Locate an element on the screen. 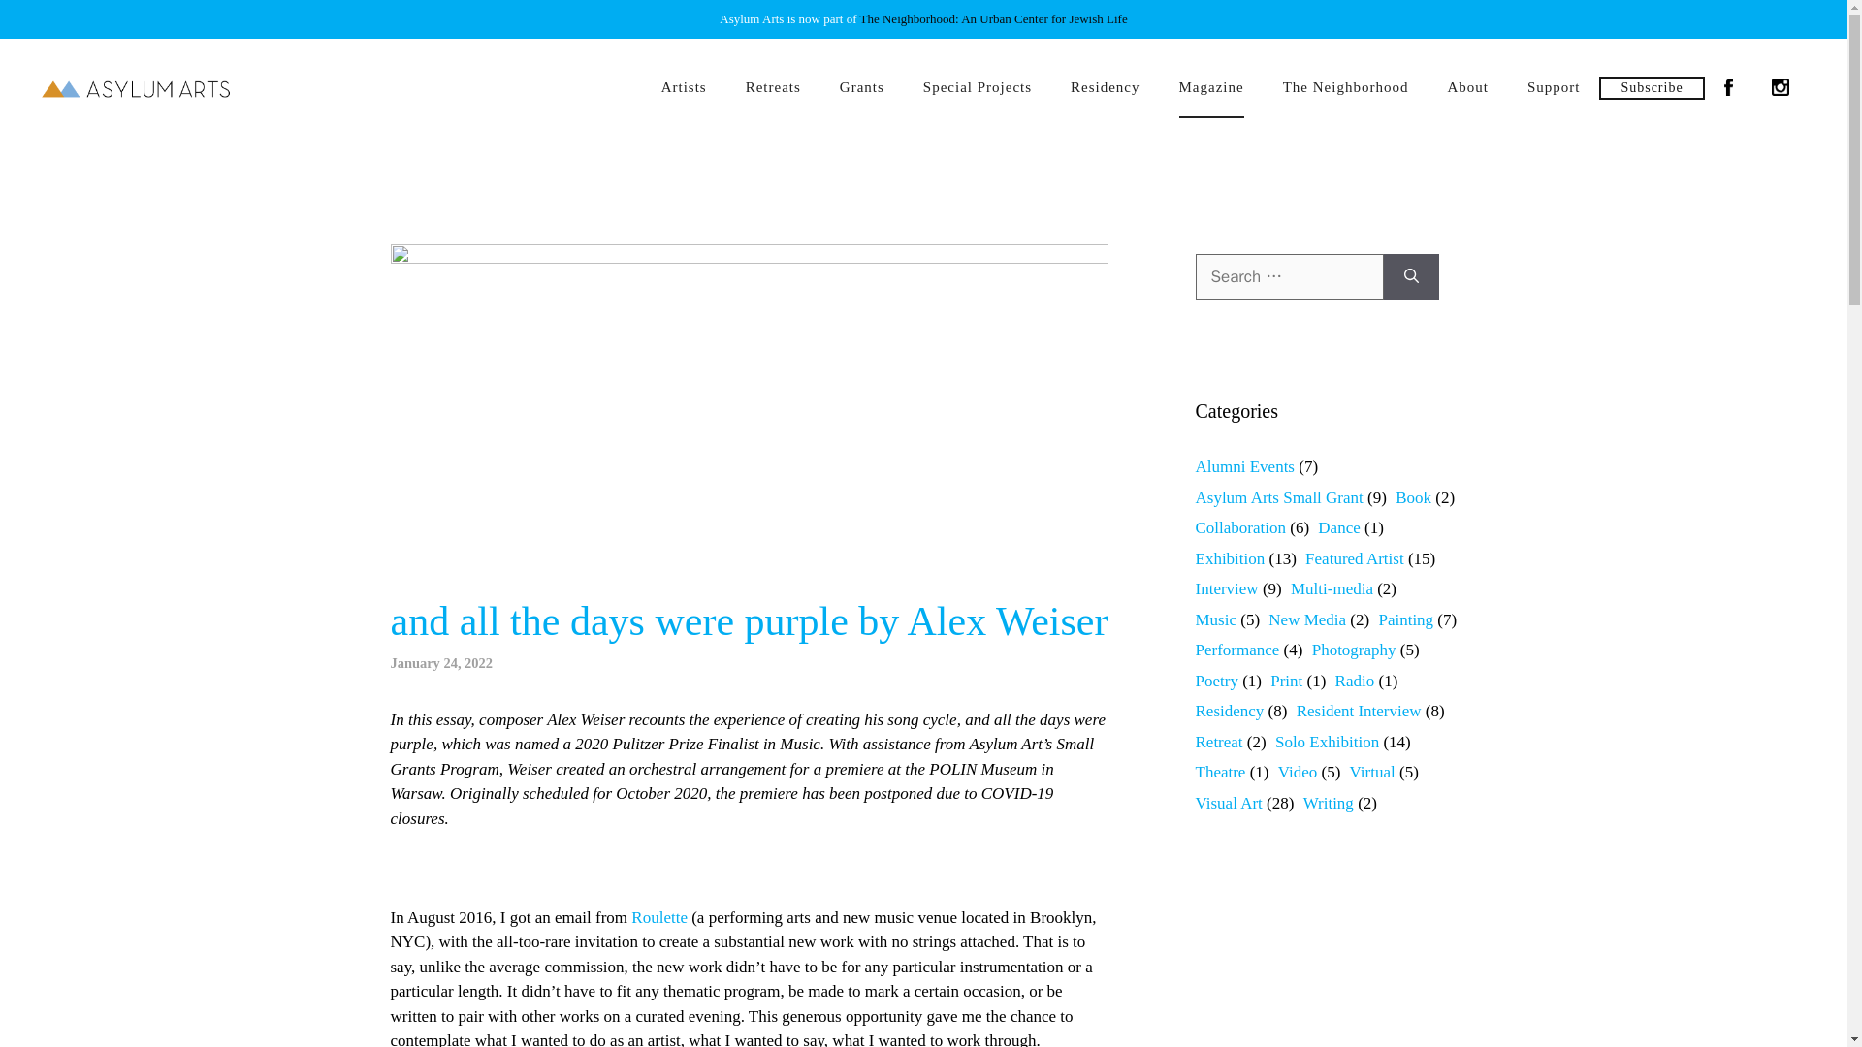  Alumni Events is located at coordinates (1244, 466).